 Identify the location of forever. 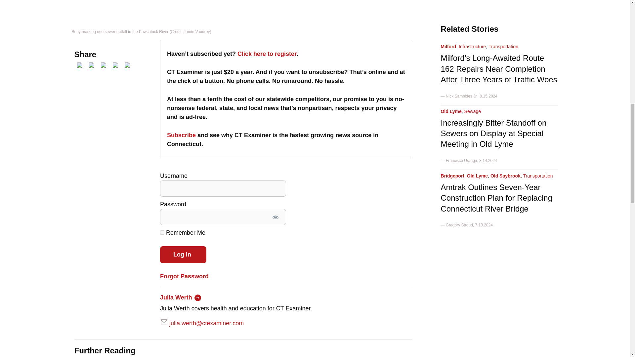
(162, 232).